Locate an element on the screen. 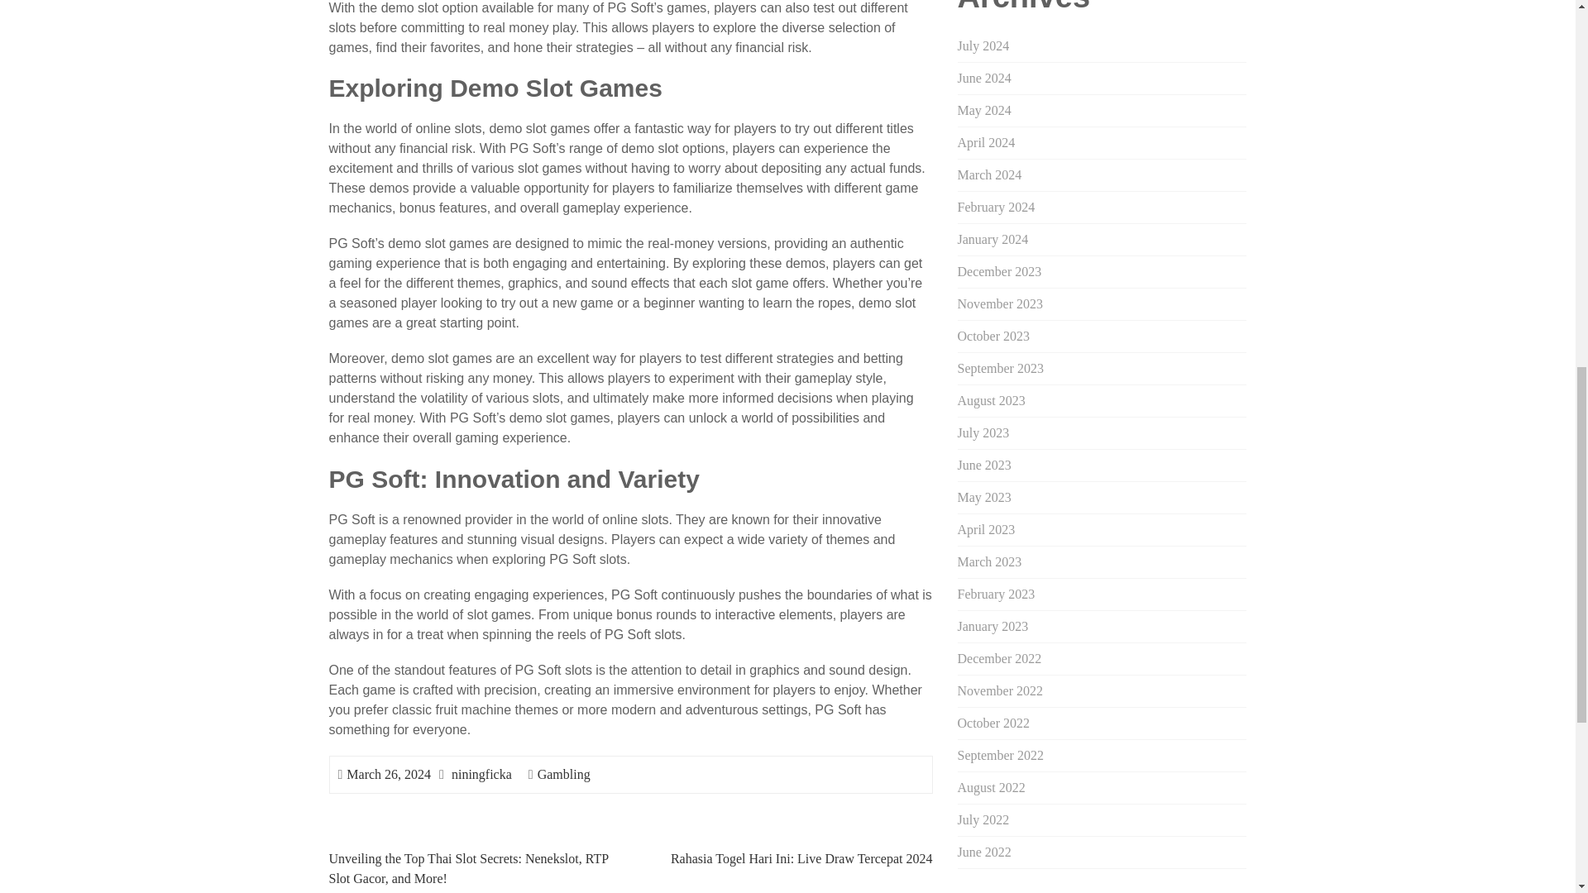 This screenshot has width=1588, height=893. Rahasia Togel Hari Ini: Live Draw Tercepat 2024 is located at coordinates (801, 858).